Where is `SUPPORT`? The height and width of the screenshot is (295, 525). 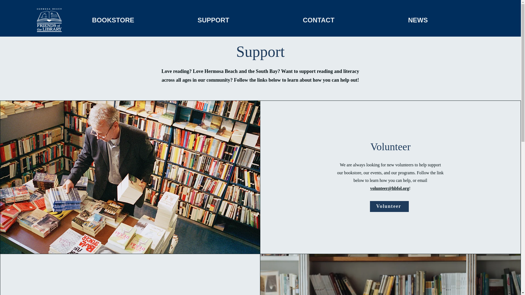
SUPPORT is located at coordinates (246, 20).